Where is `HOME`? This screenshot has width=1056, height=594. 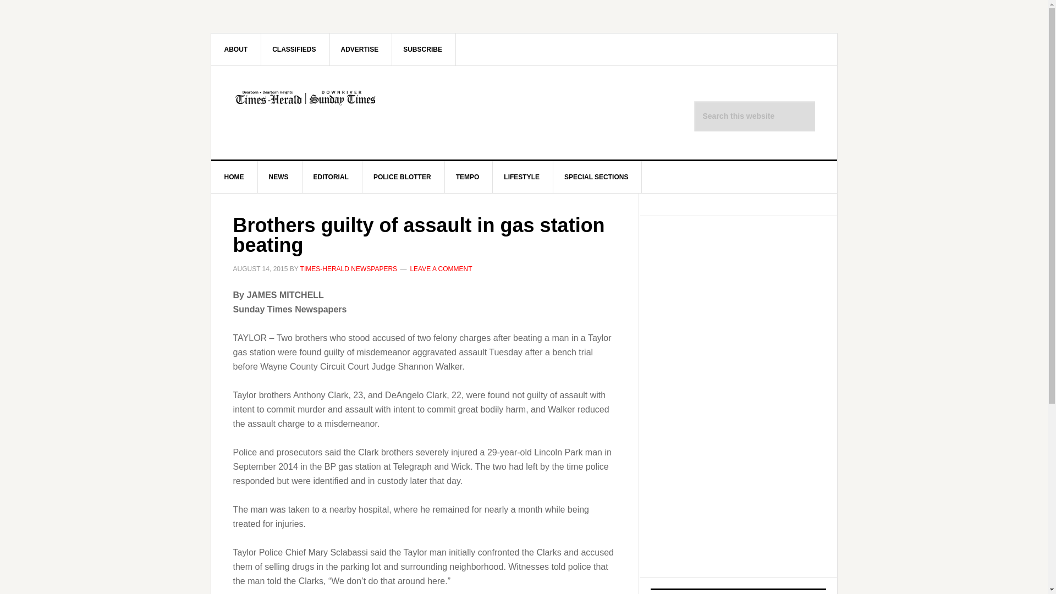
HOME is located at coordinates (234, 177).